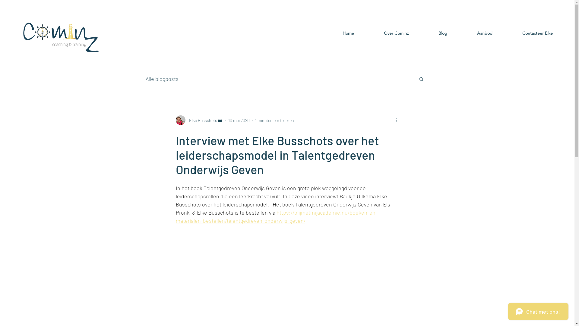 Image resolution: width=579 pixels, height=326 pixels. I want to click on Home, so click(337, 33).